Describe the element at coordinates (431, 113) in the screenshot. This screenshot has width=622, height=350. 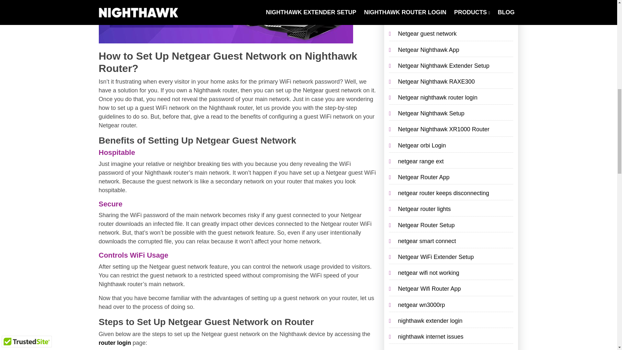
I see `Netgear Nighthawk Setup` at that location.